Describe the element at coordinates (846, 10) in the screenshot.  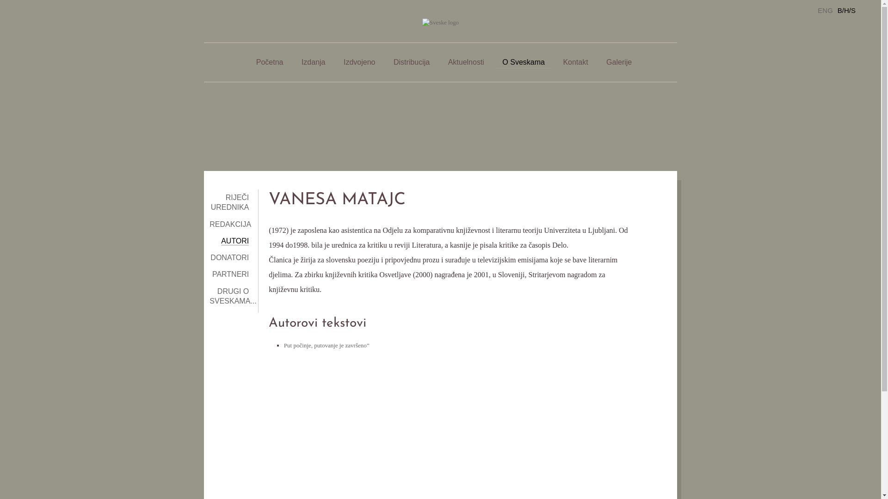
I see `B/H/S` at that location.